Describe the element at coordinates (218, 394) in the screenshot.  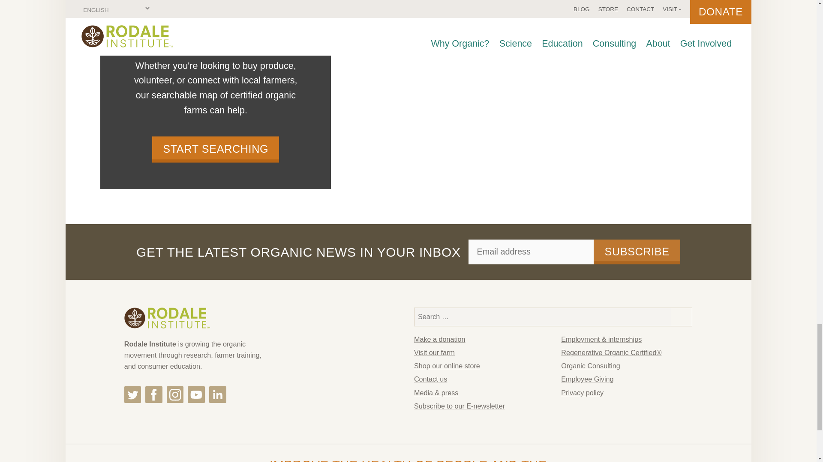
I see `Visit Rodale's Linked In page` at that location.